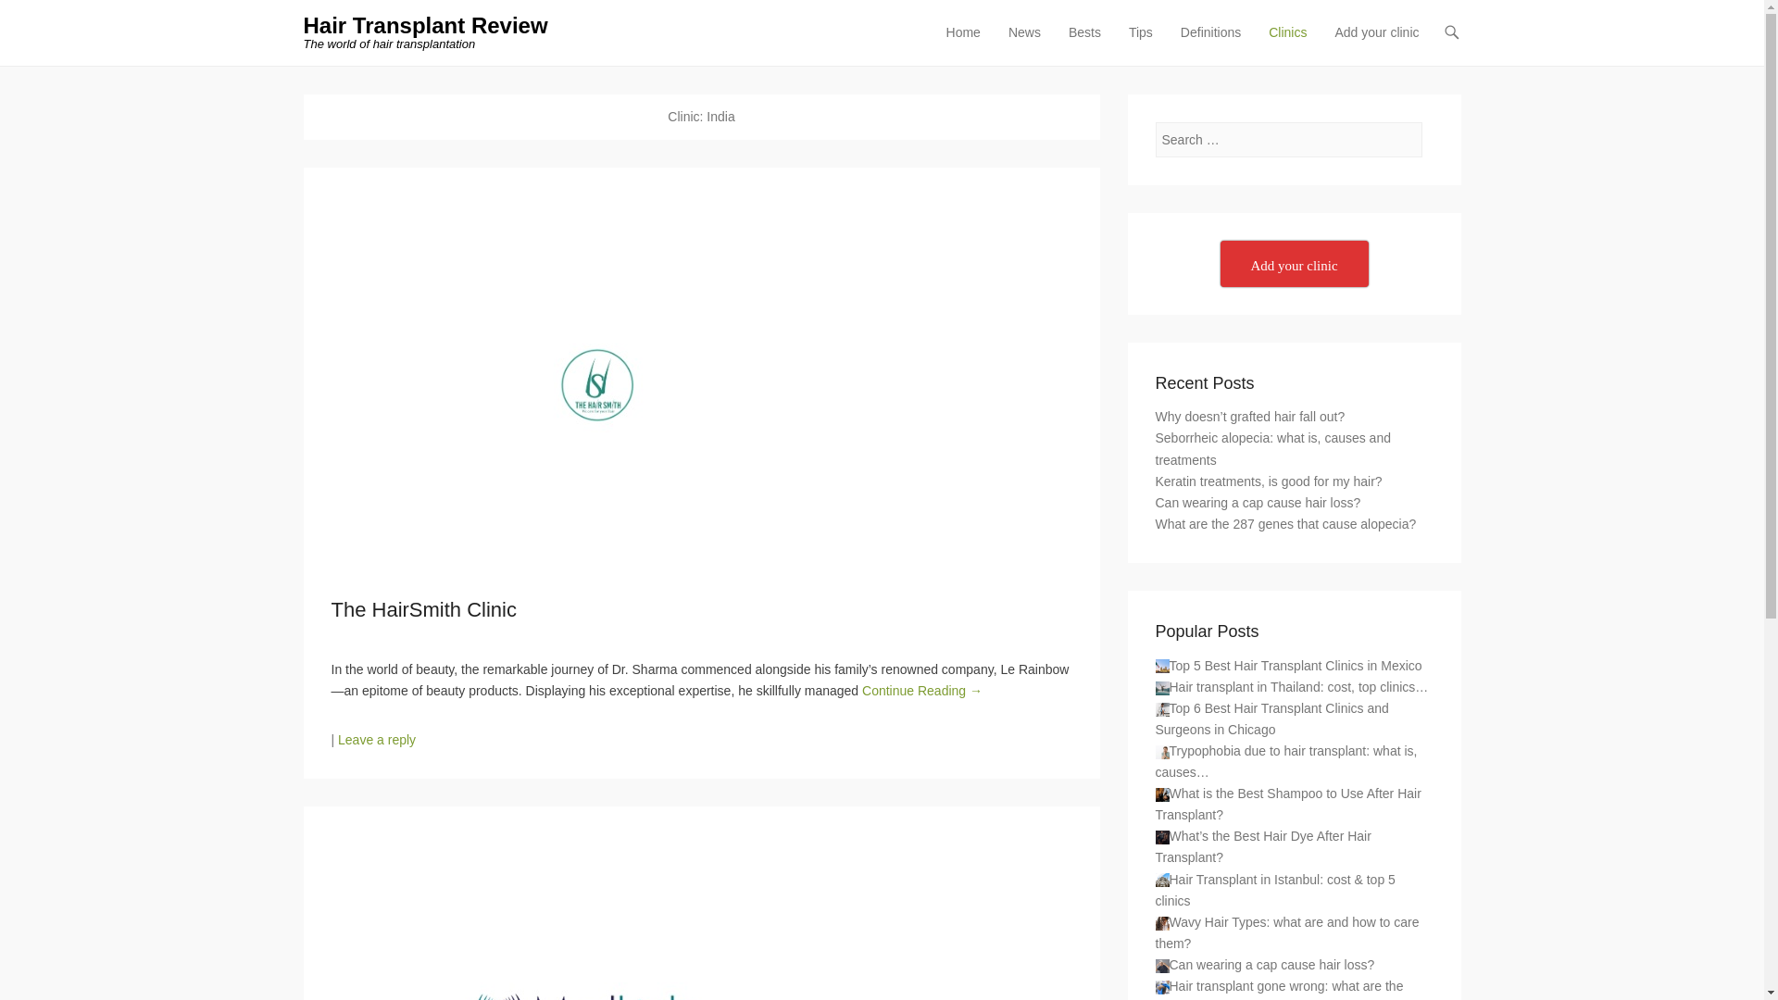 This screenshot has height=1000, width=1778. I want to click on Skip to content, so click(980, 33).